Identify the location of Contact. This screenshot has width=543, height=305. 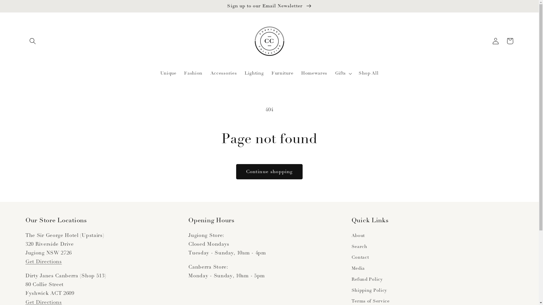
(360, 258).